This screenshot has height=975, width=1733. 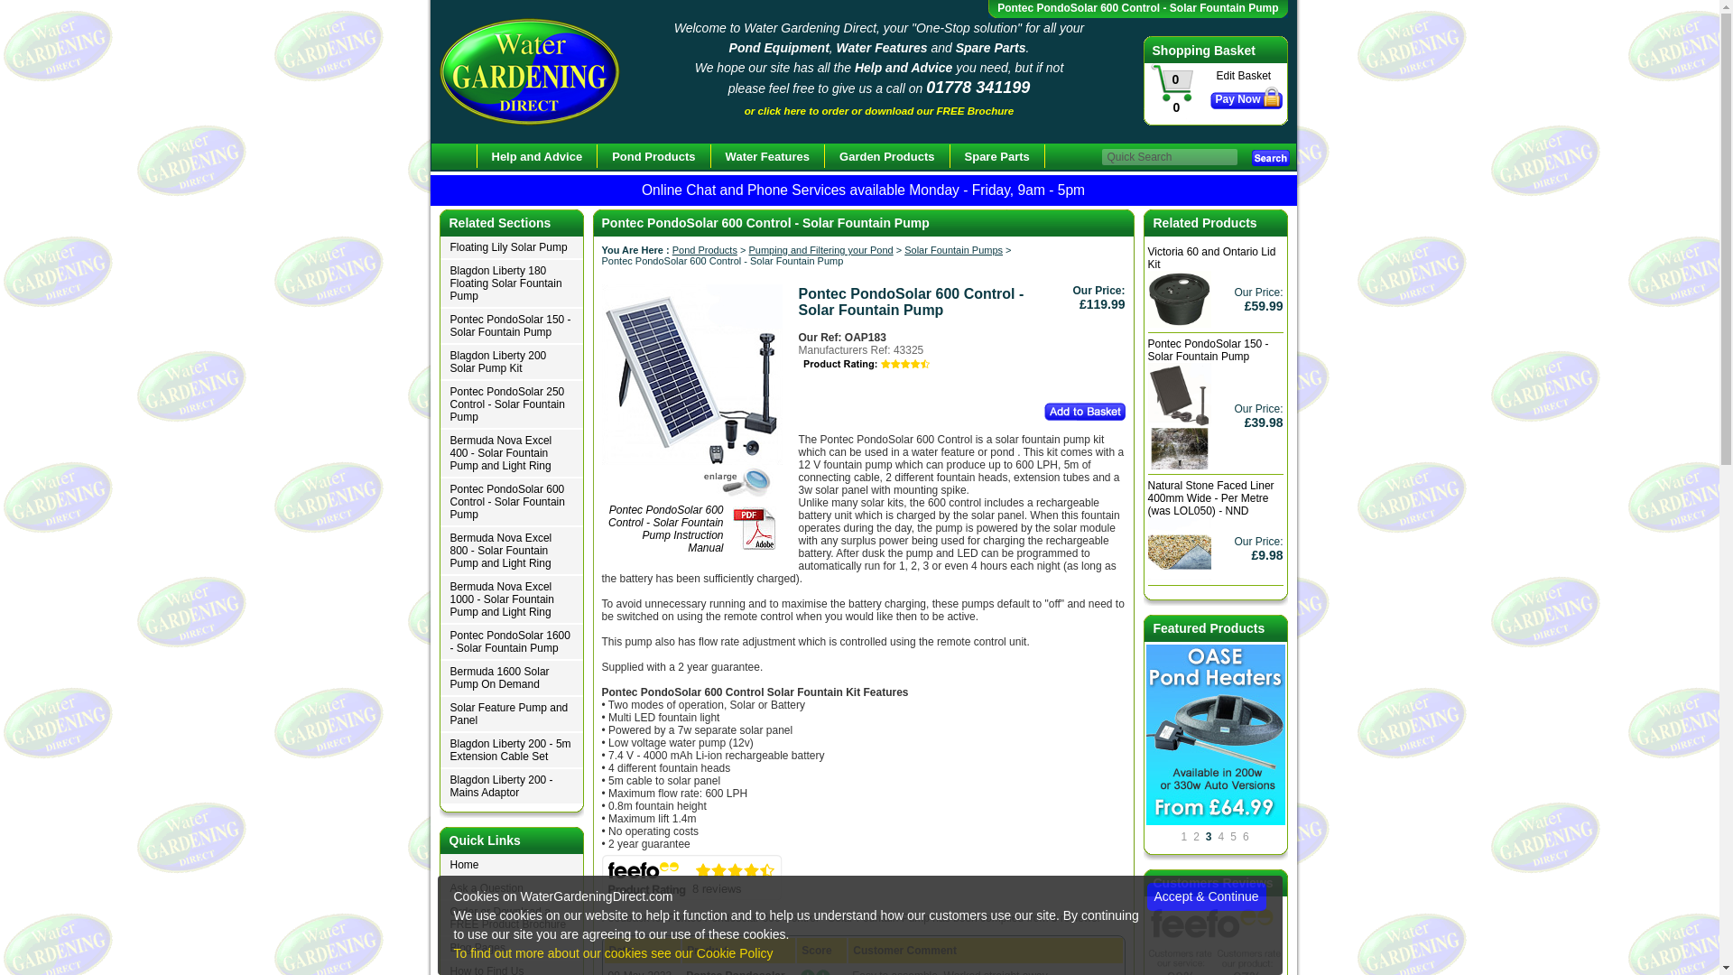 I want to click on See what our customers say about this product, so click(x=691, y=877).